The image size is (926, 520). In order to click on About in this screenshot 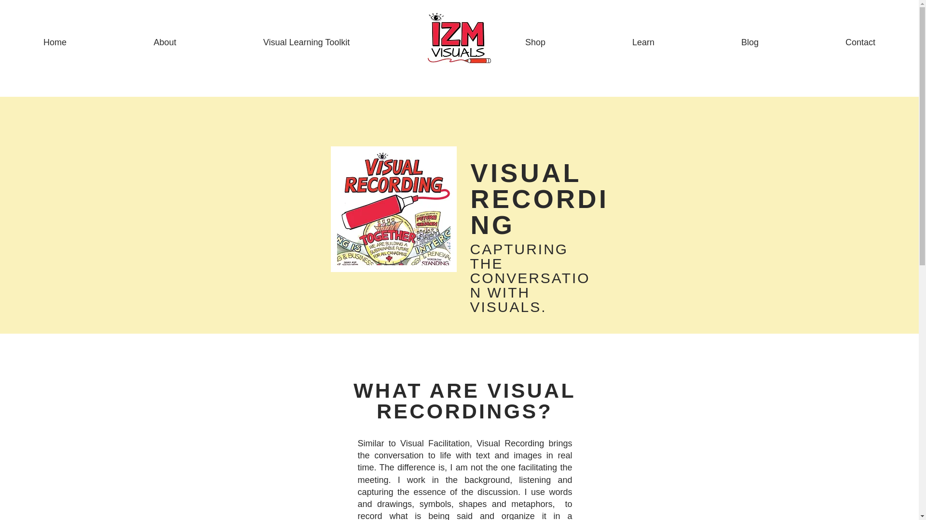, I will do `click(165, 38)`.